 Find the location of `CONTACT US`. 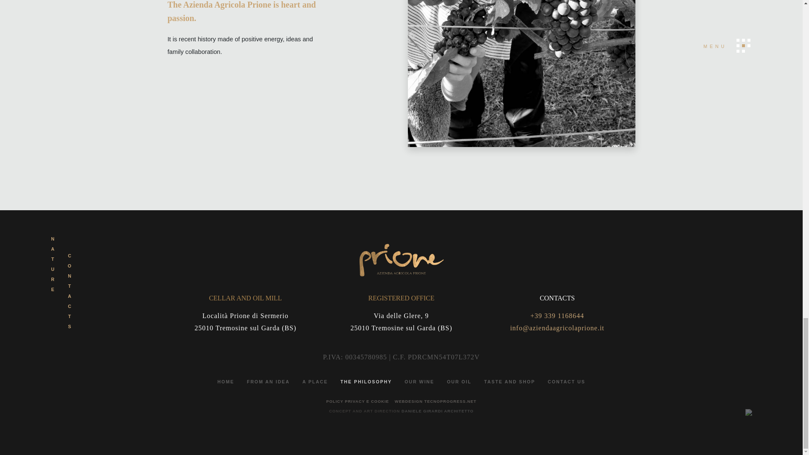

CONTACT US is located at coordinates (566, 381).